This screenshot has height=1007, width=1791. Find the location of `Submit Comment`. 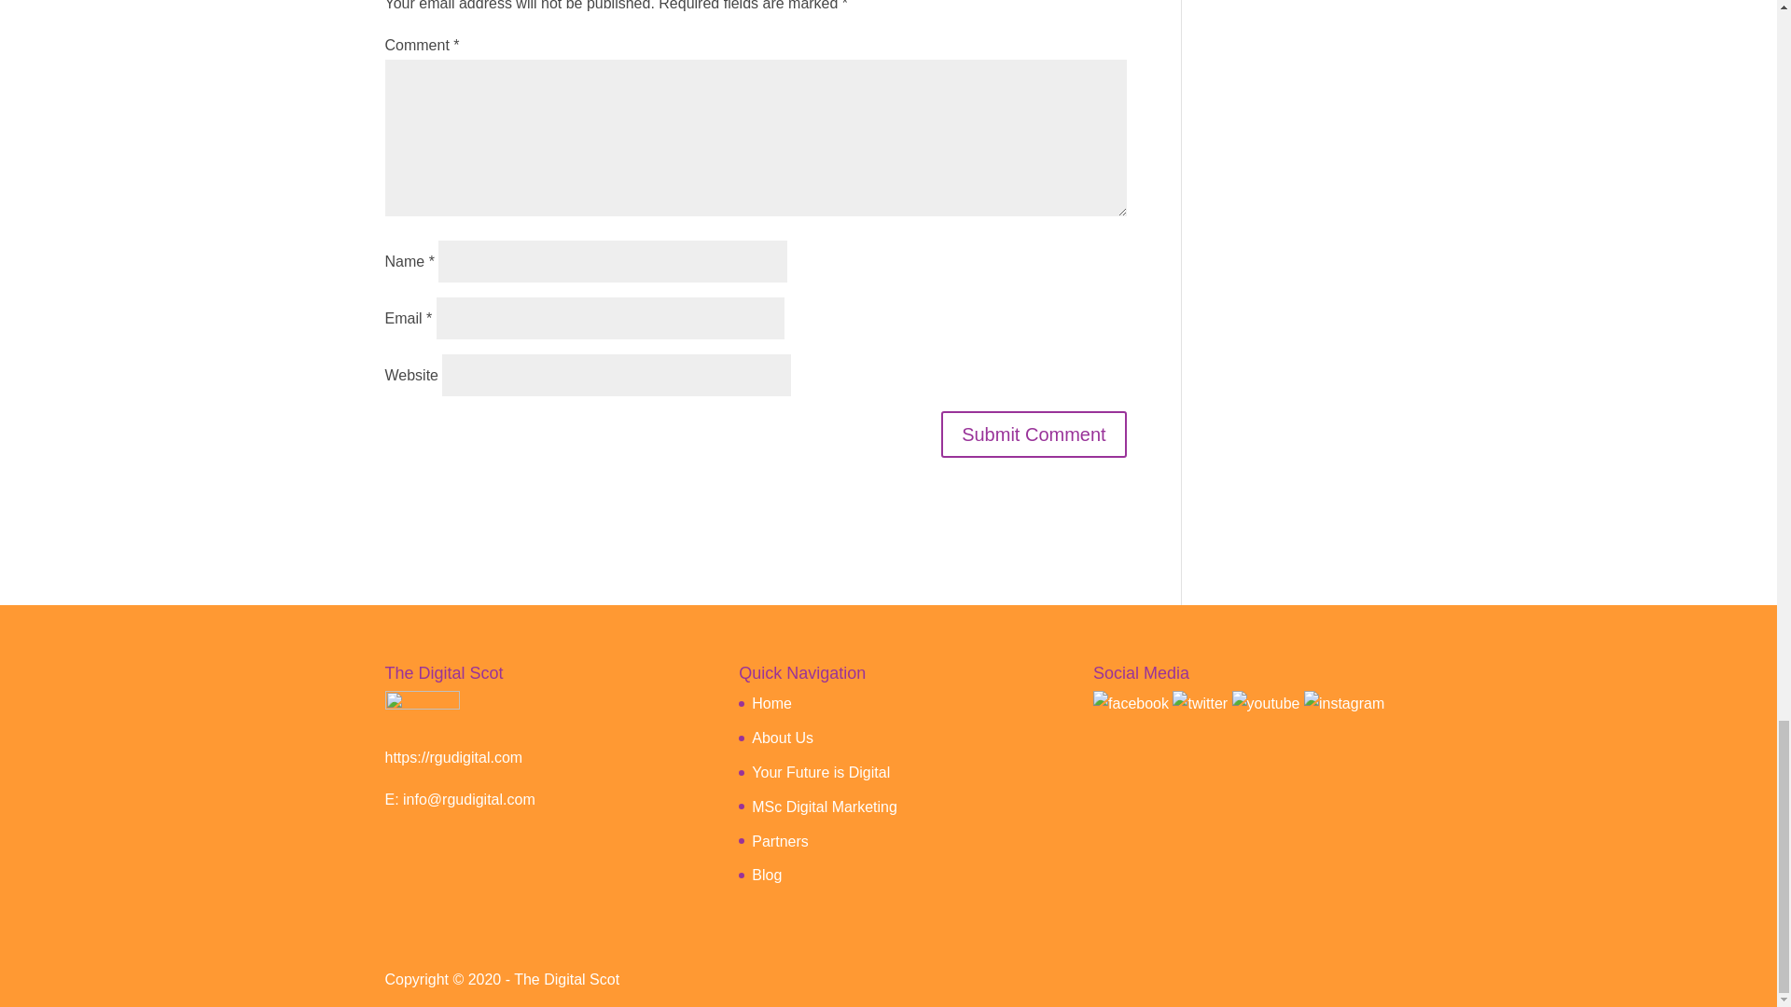

Submit Comment is located at coordinates (1034, 435).